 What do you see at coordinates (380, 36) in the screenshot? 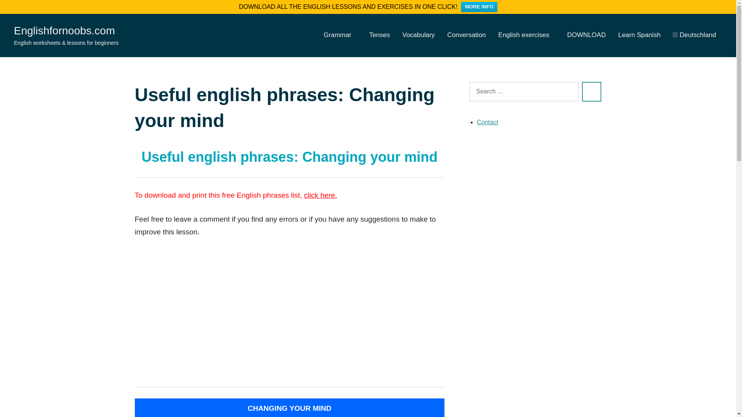
I see `Tenses` at bounding box center [380, 36].